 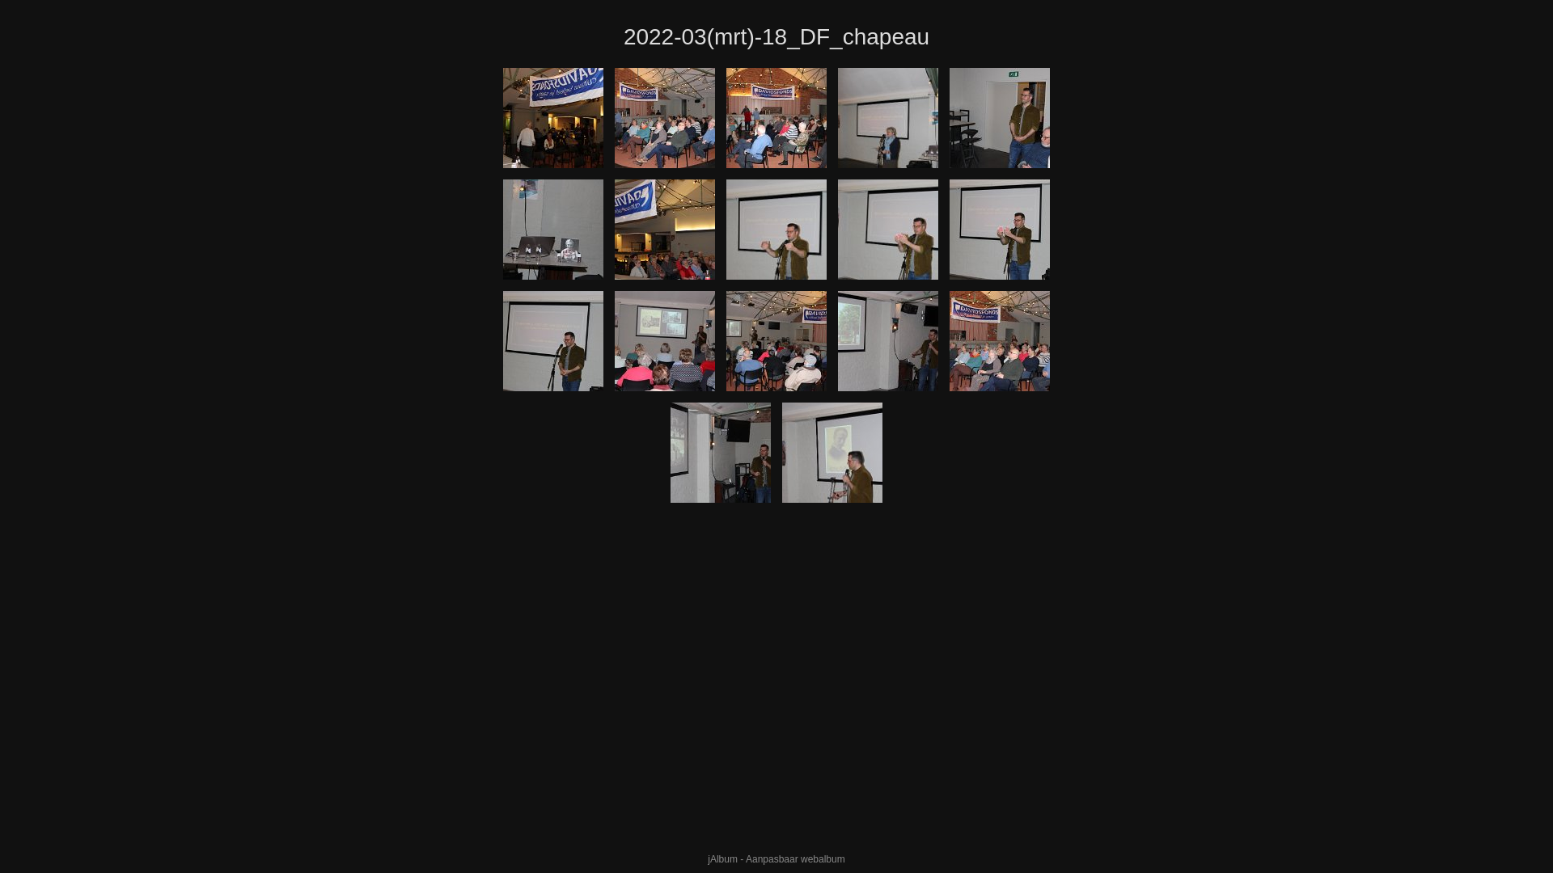 I want to click on jAlbum - Aanpasbaar webalbum, so click(x=776, y=859).